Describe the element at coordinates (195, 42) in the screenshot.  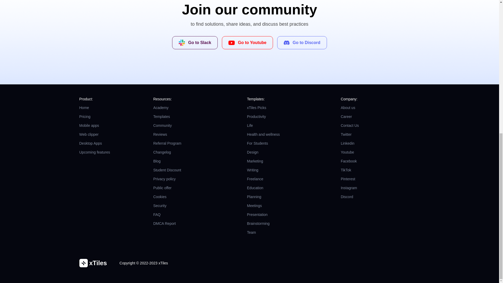
I see `Go to Slack` at that location.